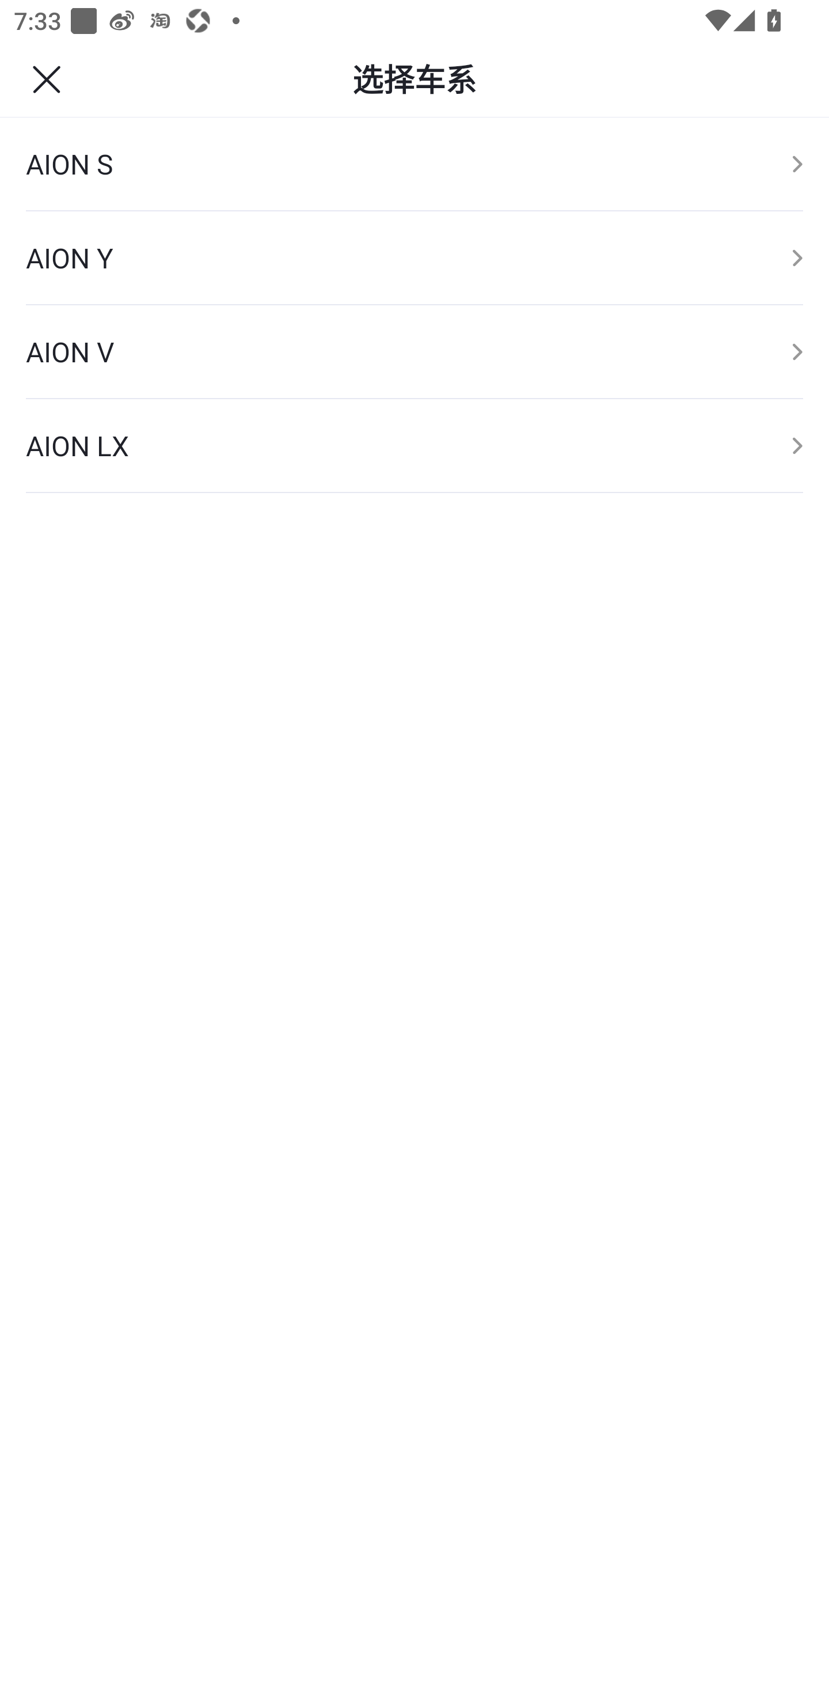 Image resolution: width=829 pixels, height=1705 pixels. Describe the element at coordinates (414, 351) in the screenshot. I see `AION V` at that location.